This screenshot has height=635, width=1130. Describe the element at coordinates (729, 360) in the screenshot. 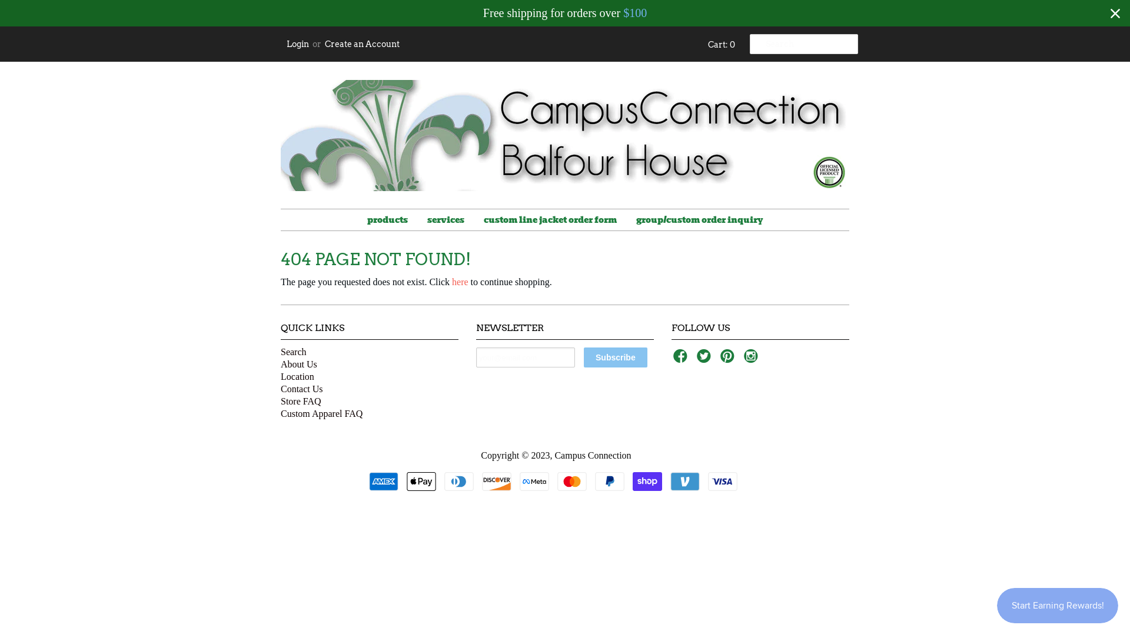

I see `Follow us on Pinterest!` at that location.